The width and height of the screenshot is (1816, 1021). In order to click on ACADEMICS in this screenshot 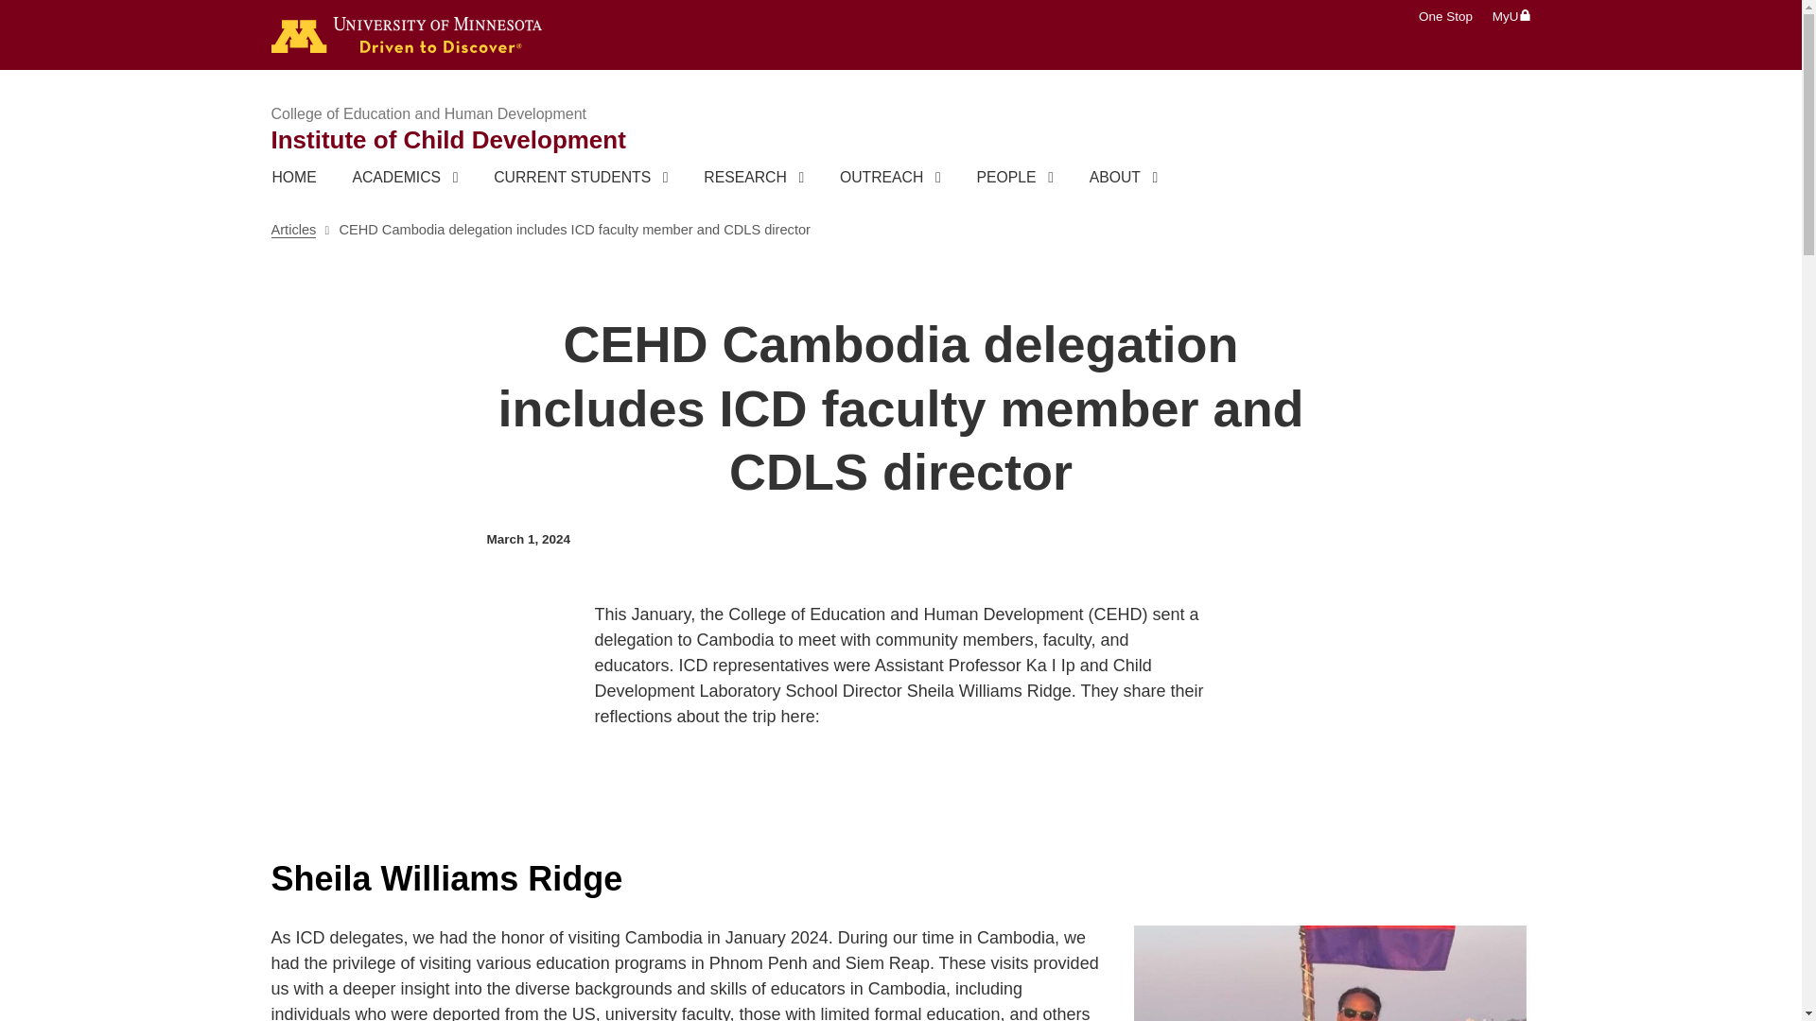, I will do `click(405, 177)`.